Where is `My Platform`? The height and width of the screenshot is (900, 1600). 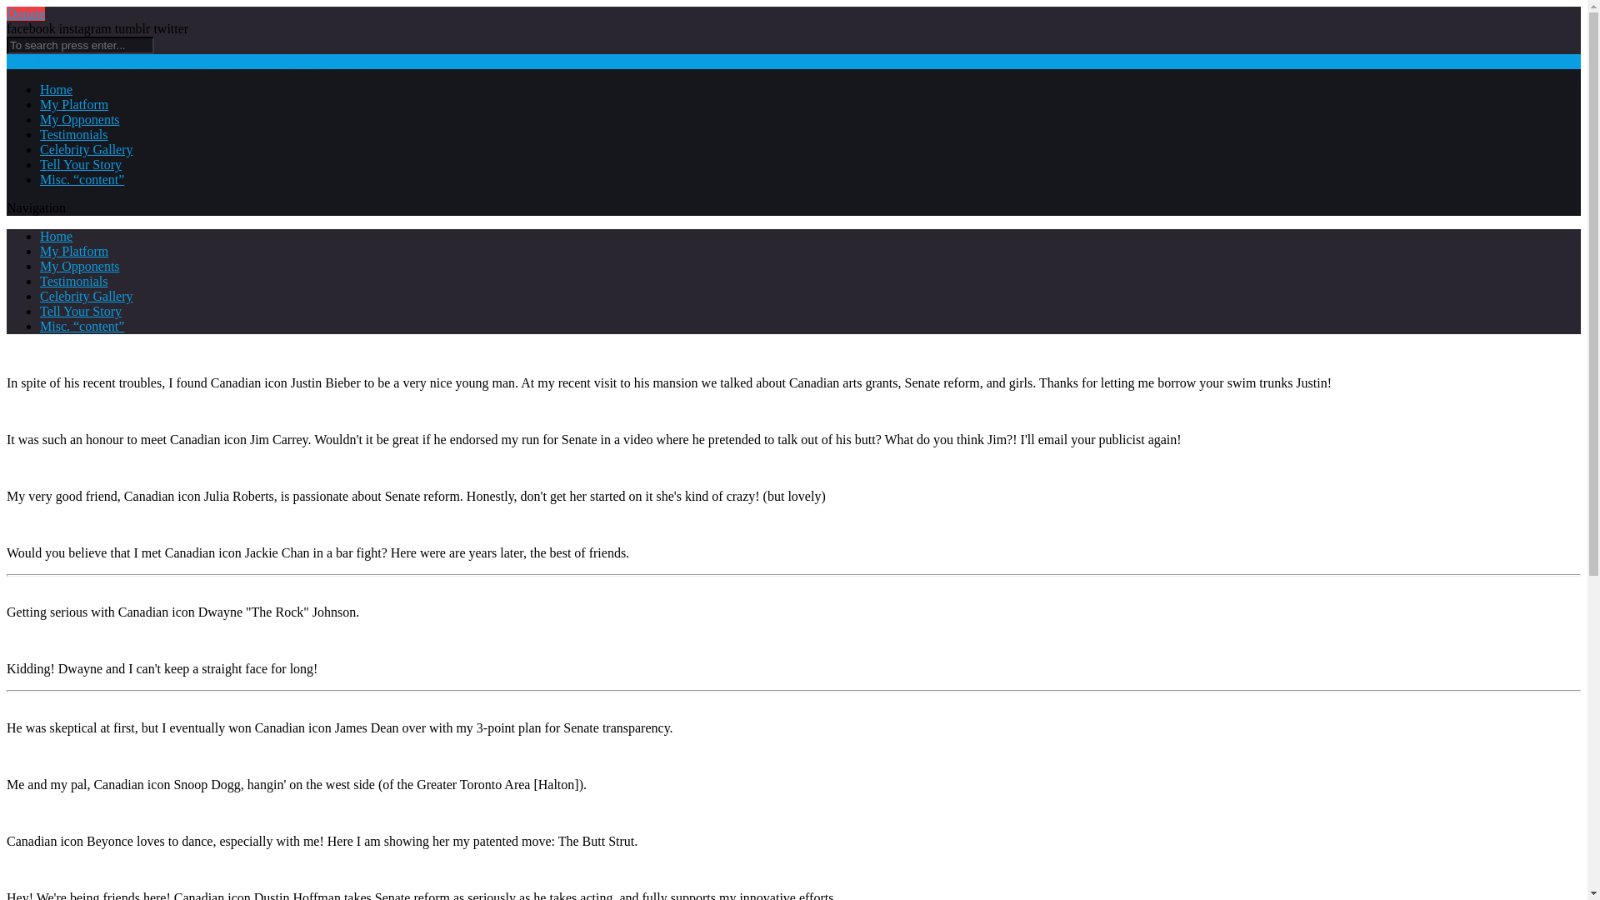 My Platform is located at coordinates (74, 250).